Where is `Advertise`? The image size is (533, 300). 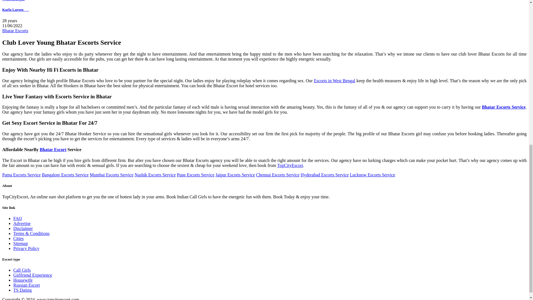
Advertise is located at coordinates (22, 223).